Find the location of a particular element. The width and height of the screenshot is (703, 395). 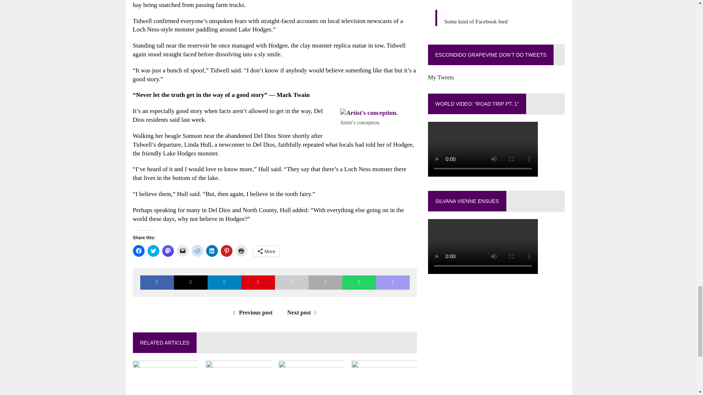

Click to share on Facebook is located at coordinates (138, 251).